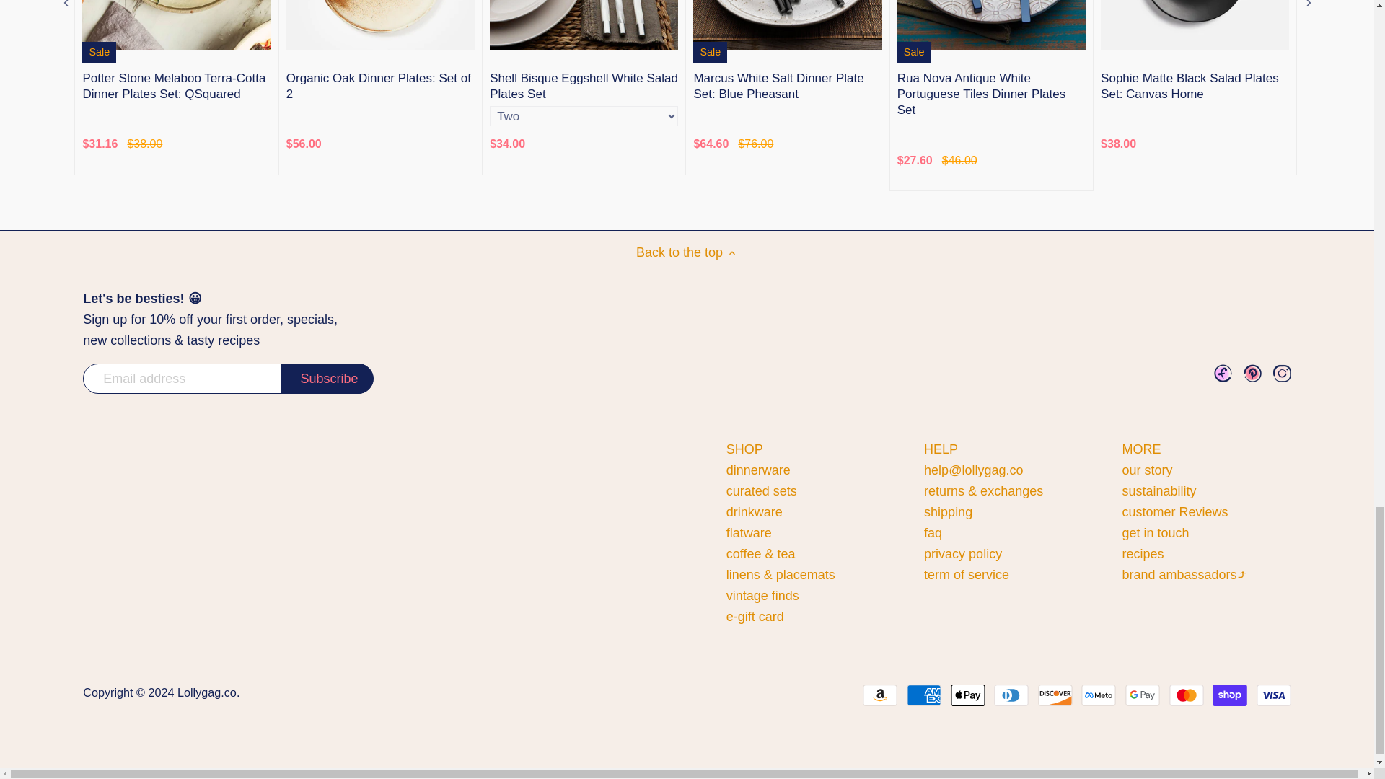 The height and width of the screenshot is (779, 1385). I want to click on Instagram, so click(1281, 374).